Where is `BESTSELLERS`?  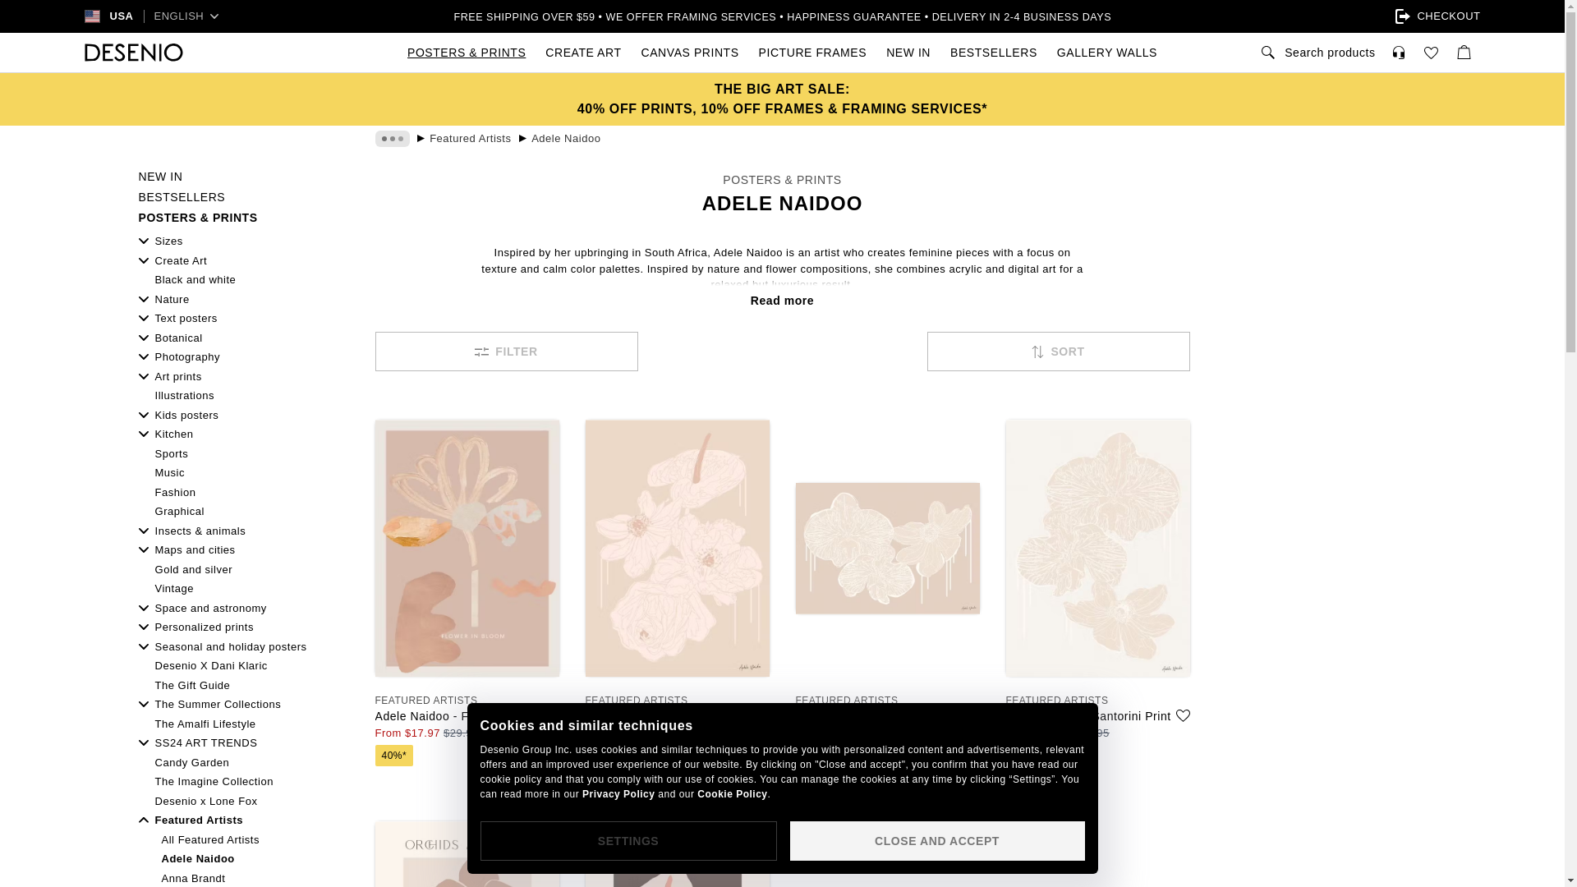 BESTSELLERS is located at coordinates (243, 197).